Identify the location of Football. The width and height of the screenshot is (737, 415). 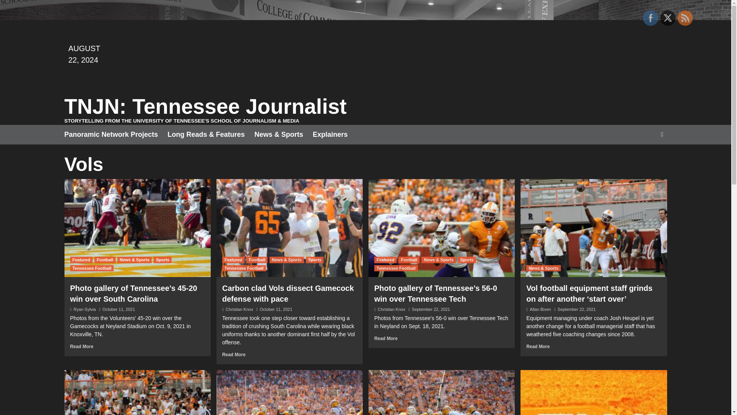
(409, 260).